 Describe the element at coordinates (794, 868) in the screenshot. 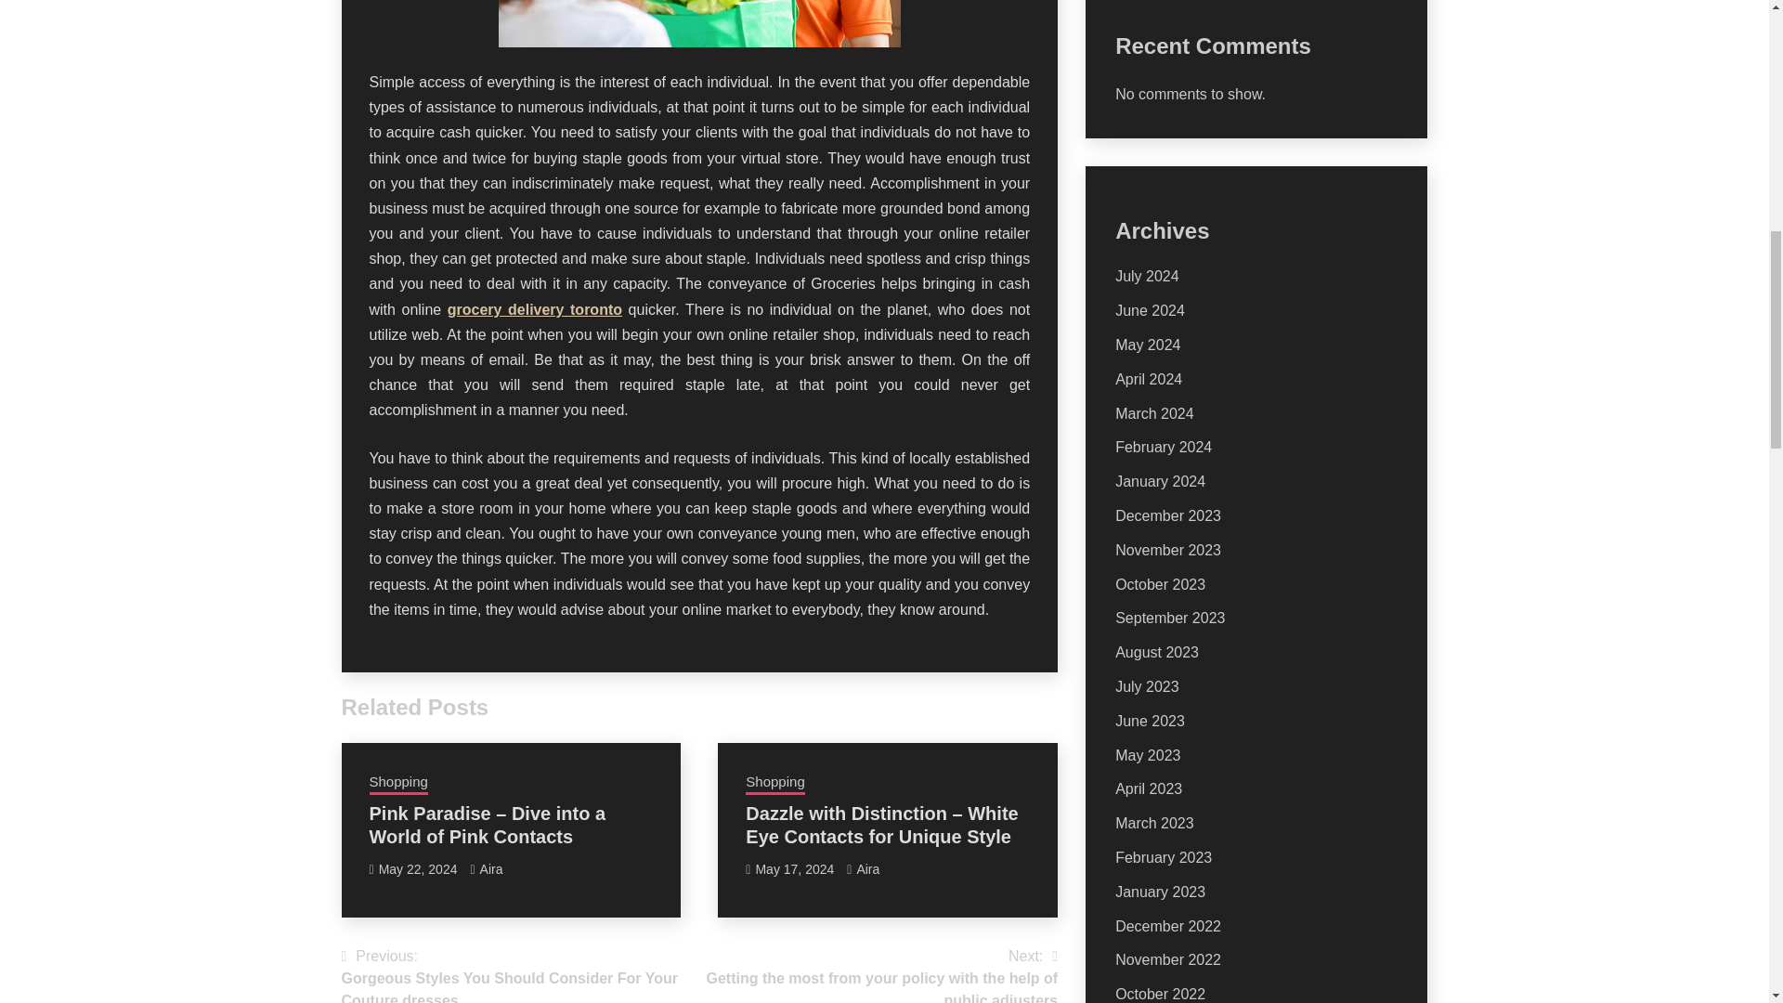

I see `May 17, 2024` at that location.